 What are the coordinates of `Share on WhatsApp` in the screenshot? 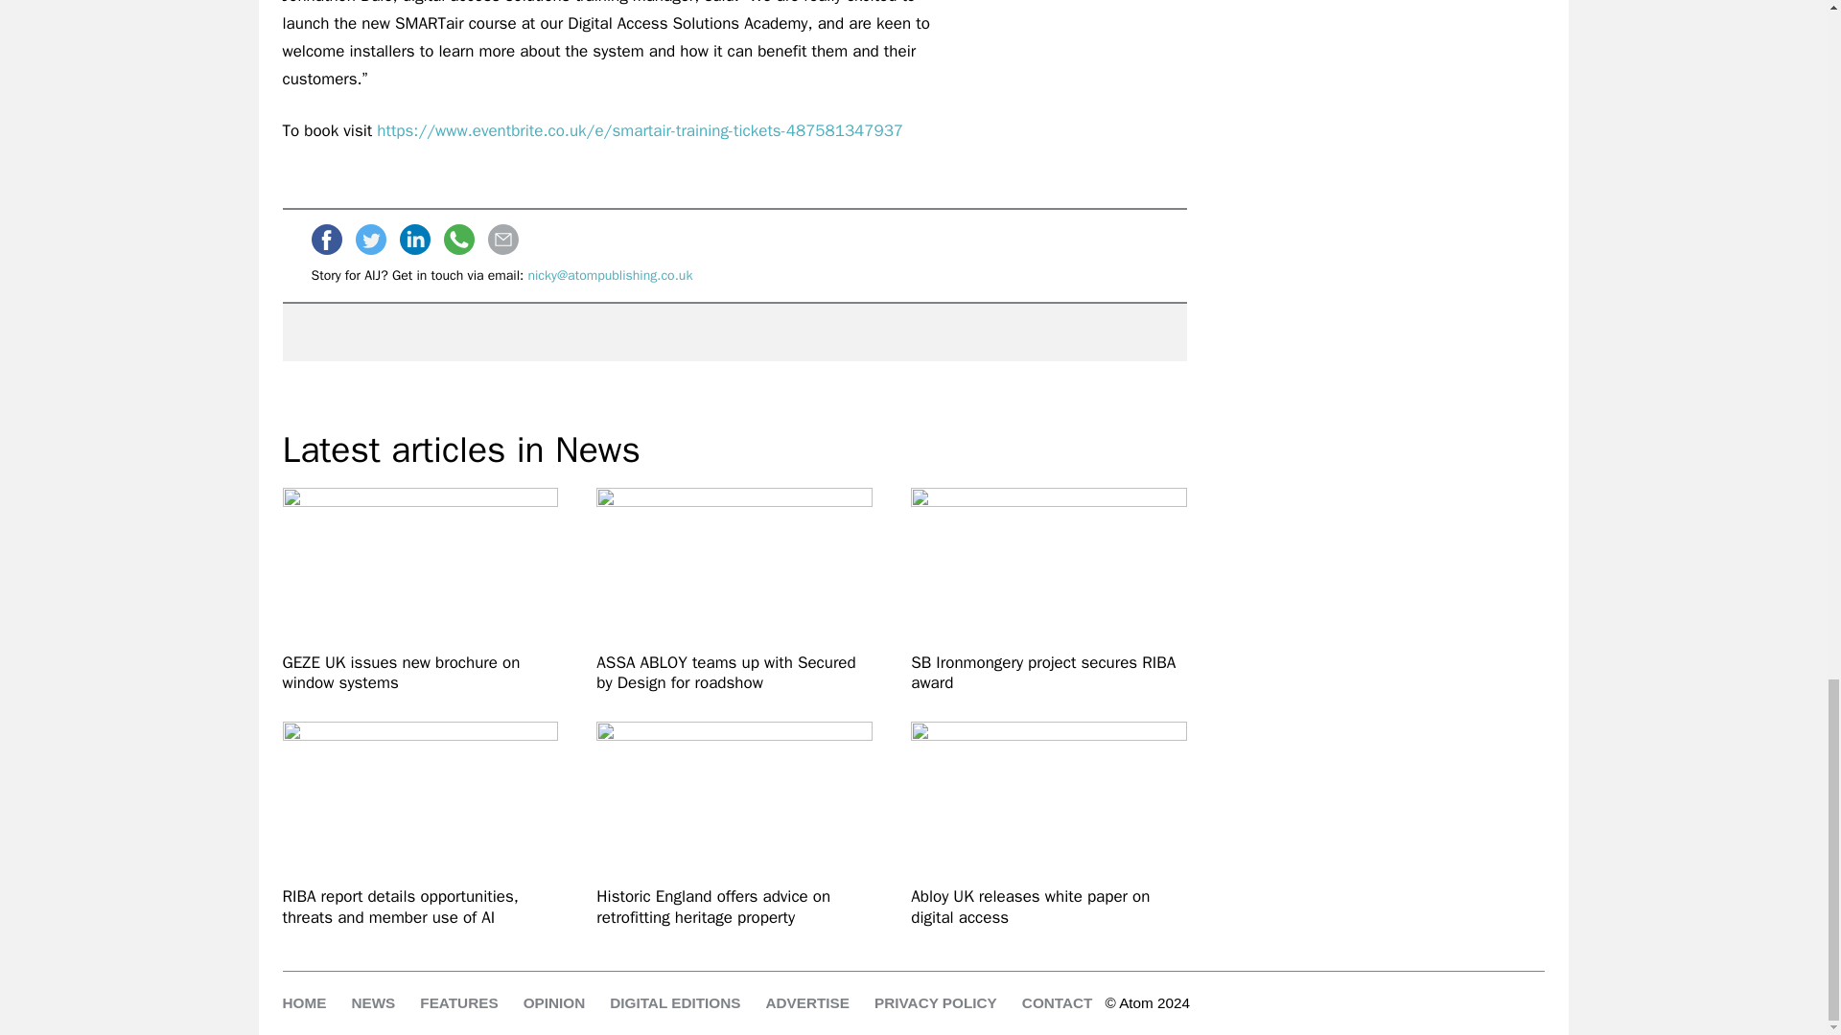 It's located at (458, 240).